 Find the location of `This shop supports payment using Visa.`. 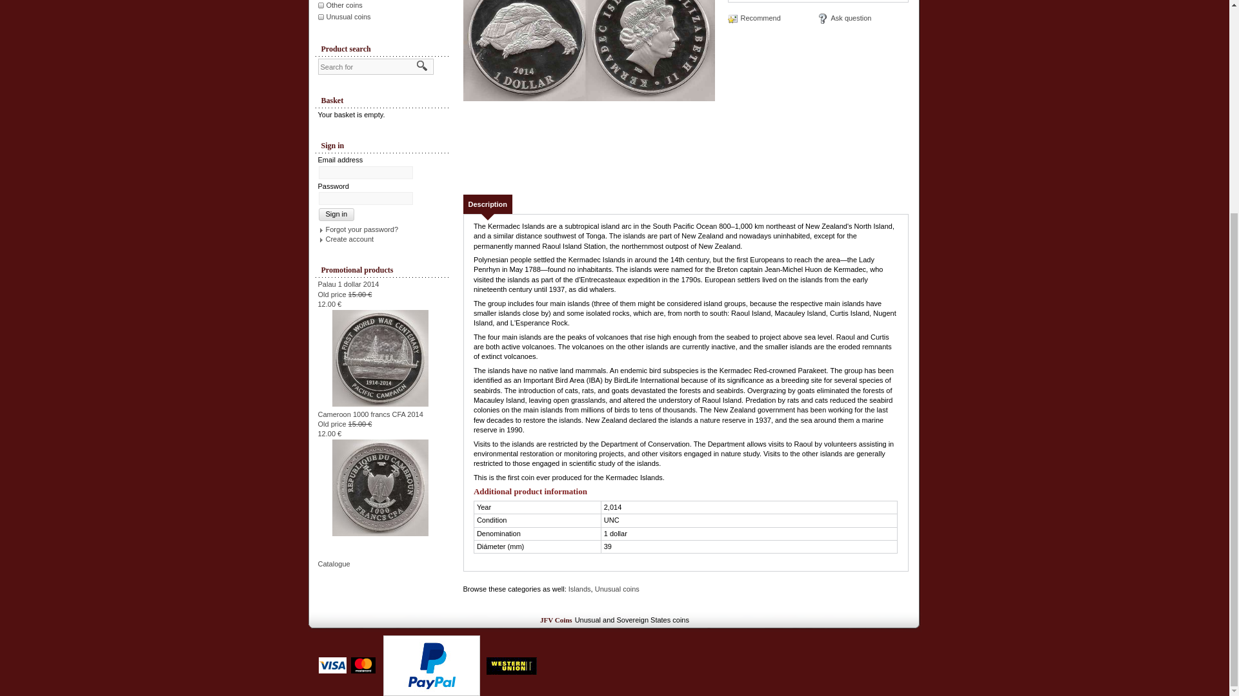

This shop supports payment using Visa. is located at coordinates (332, 665).